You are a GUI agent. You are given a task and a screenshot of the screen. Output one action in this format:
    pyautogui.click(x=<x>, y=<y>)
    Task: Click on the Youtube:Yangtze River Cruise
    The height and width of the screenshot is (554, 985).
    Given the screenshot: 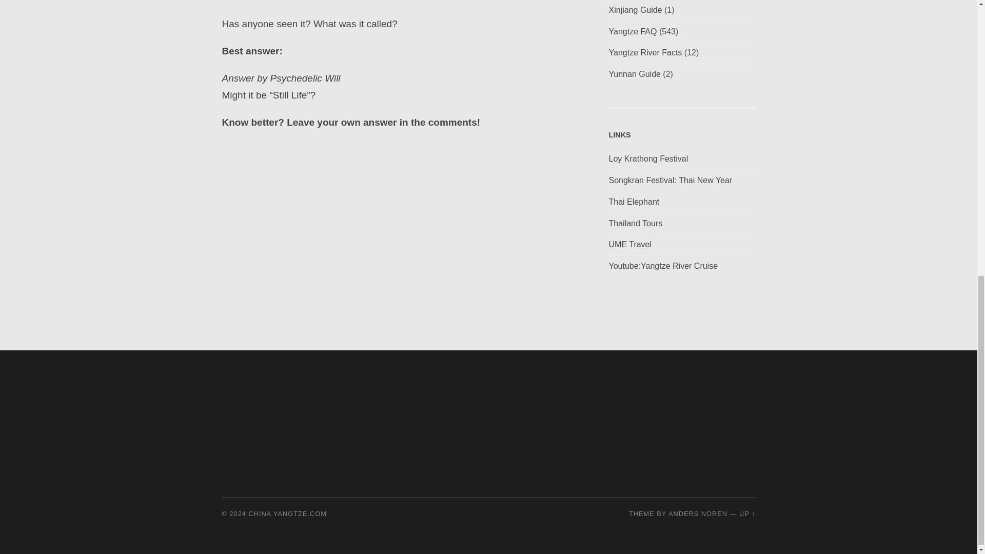 What is the action you would take?
    pyautogui.click(x=663, y=266)
    